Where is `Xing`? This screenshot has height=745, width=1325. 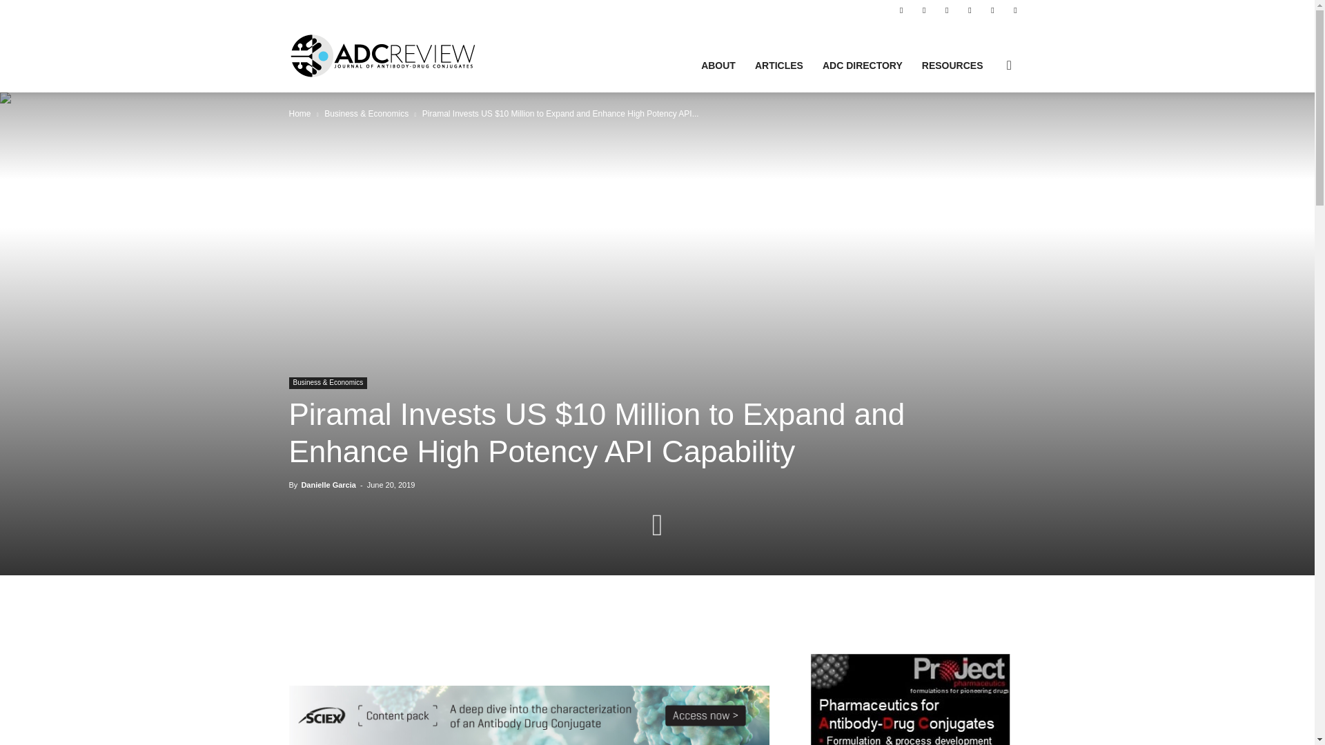 Xing is located at coordinates (1014, 10).